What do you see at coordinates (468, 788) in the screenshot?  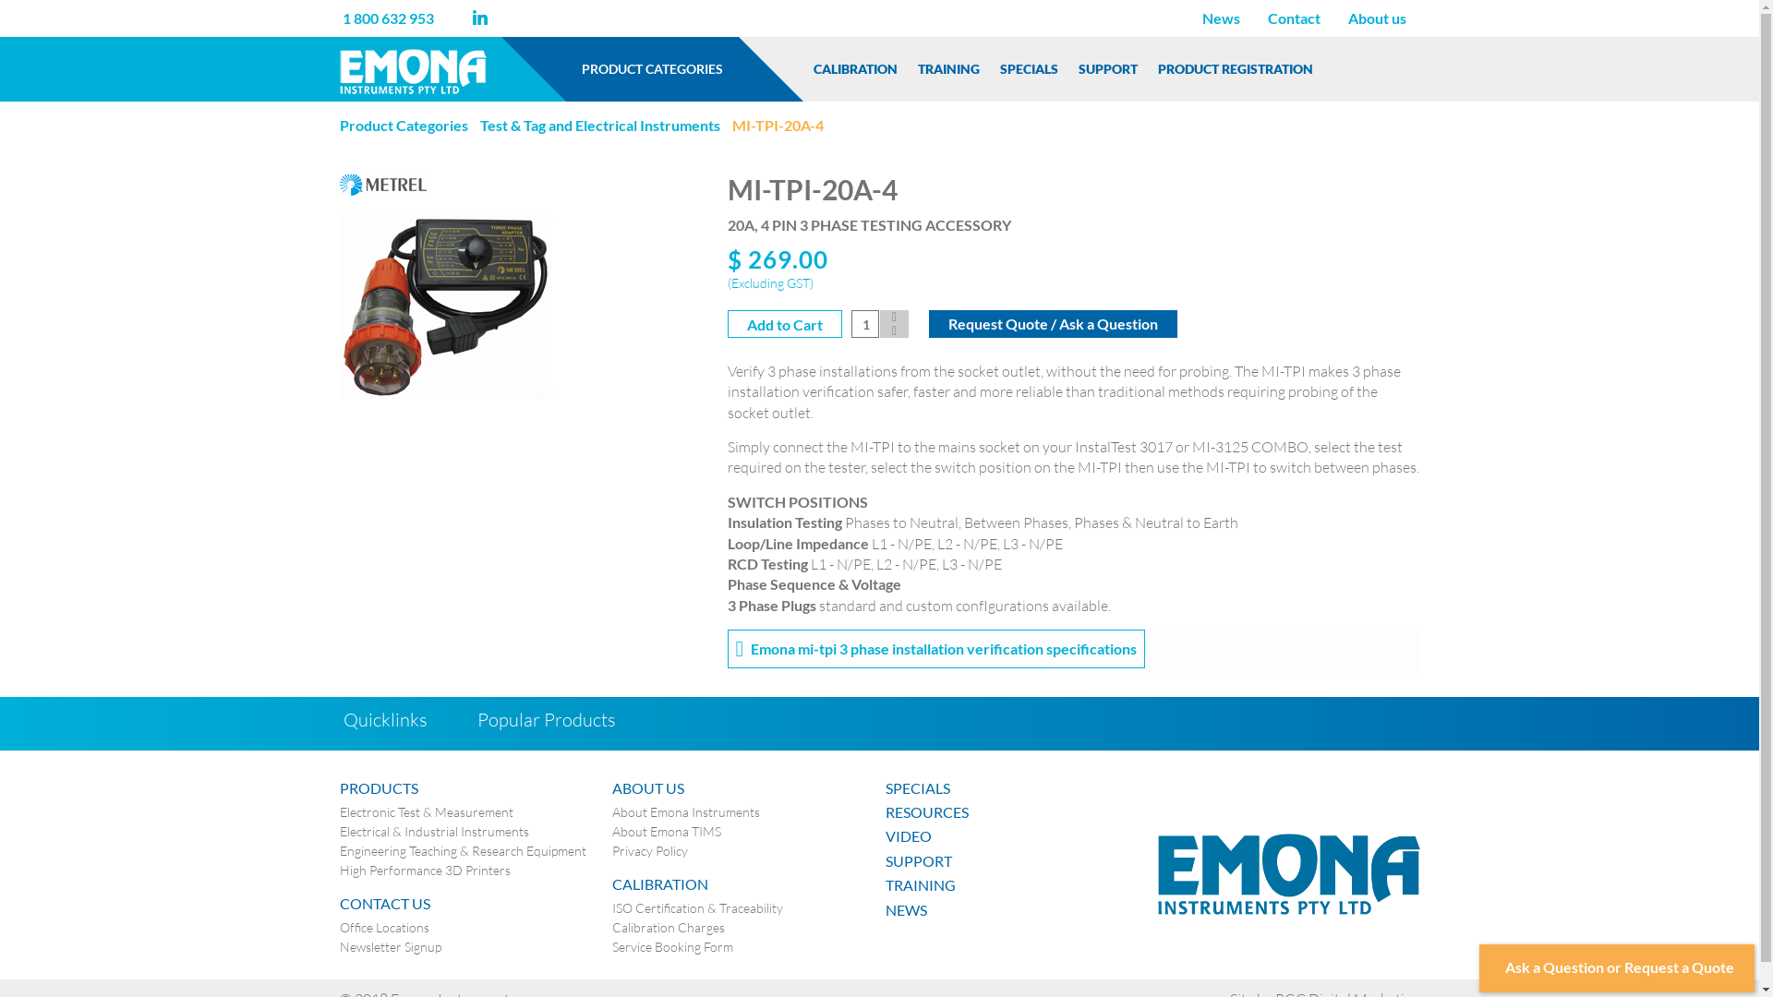 I see `PRODUCTS` at bounding box center [468, 788].